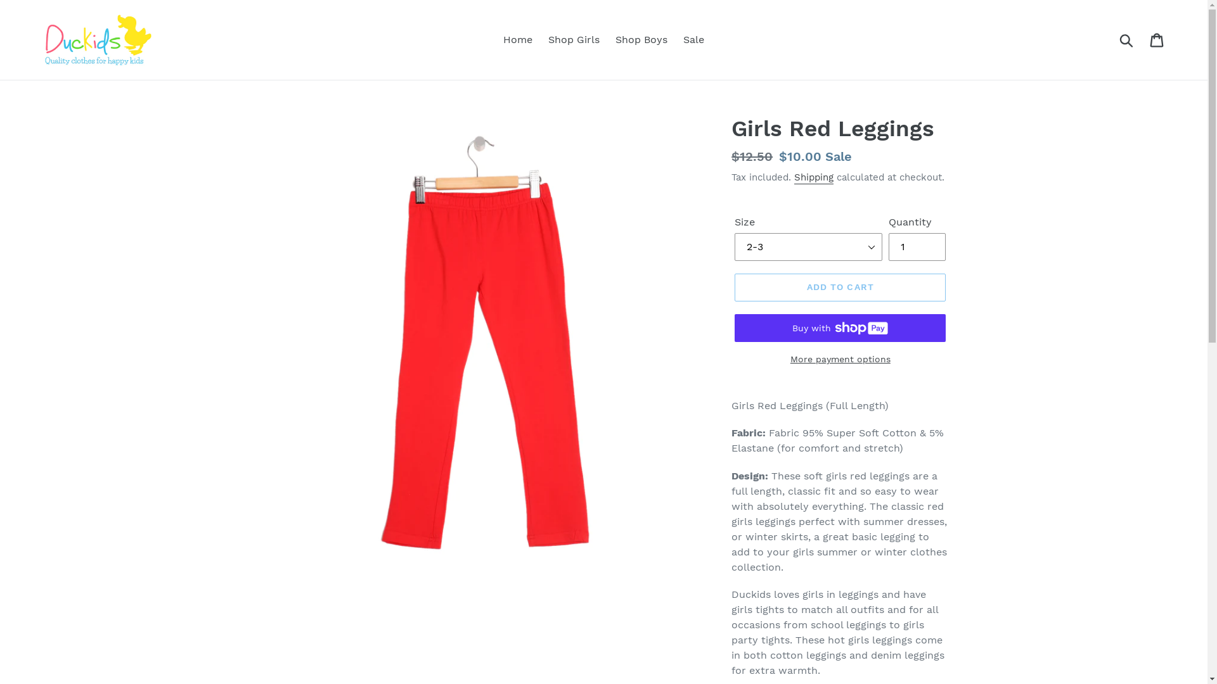 The height and width of the screenshot is (684, 1217). What do you see at coordinates (1127, 40) in the screenshot?
I see `Submit` at bounding box center [1127, 40].